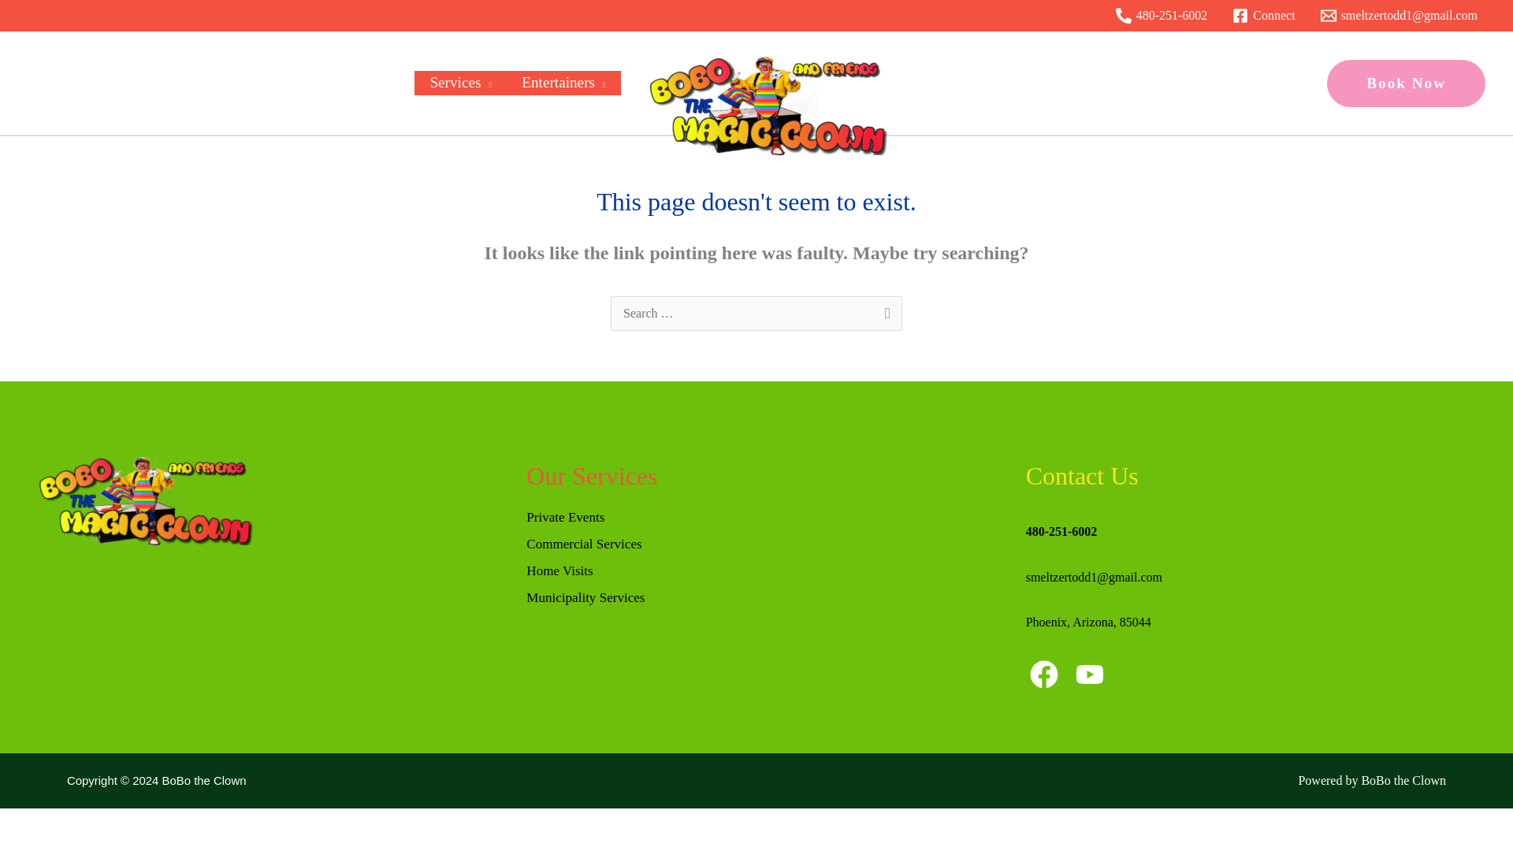 This screenshot has width=1513, height=851. Describe the element at coordinates (1263, 16) in the screenshot. I see `Connect` at that location.